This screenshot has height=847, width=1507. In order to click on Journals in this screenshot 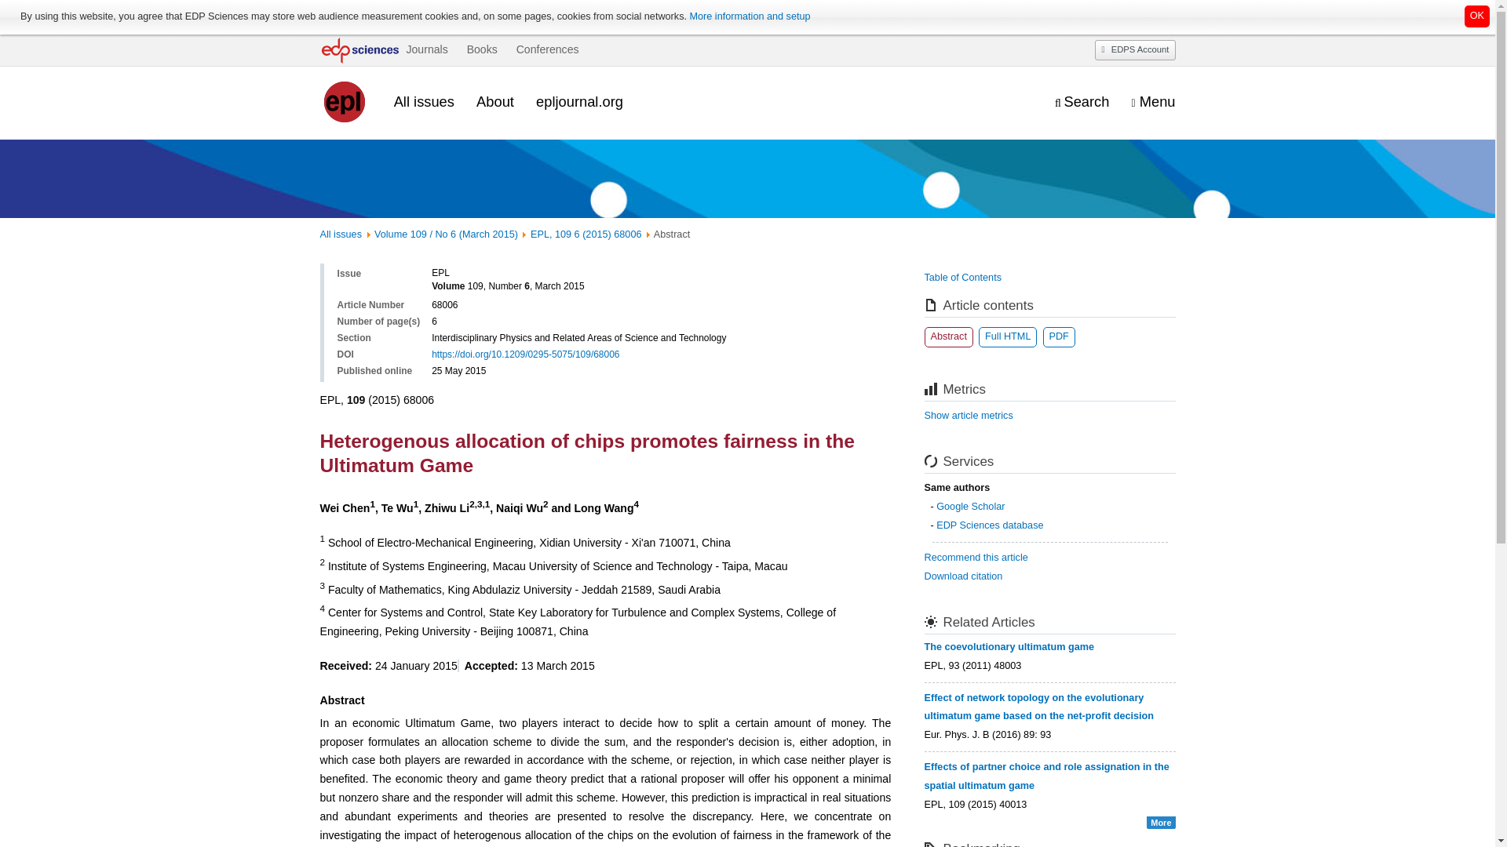, I will do `click(426, 49)`.